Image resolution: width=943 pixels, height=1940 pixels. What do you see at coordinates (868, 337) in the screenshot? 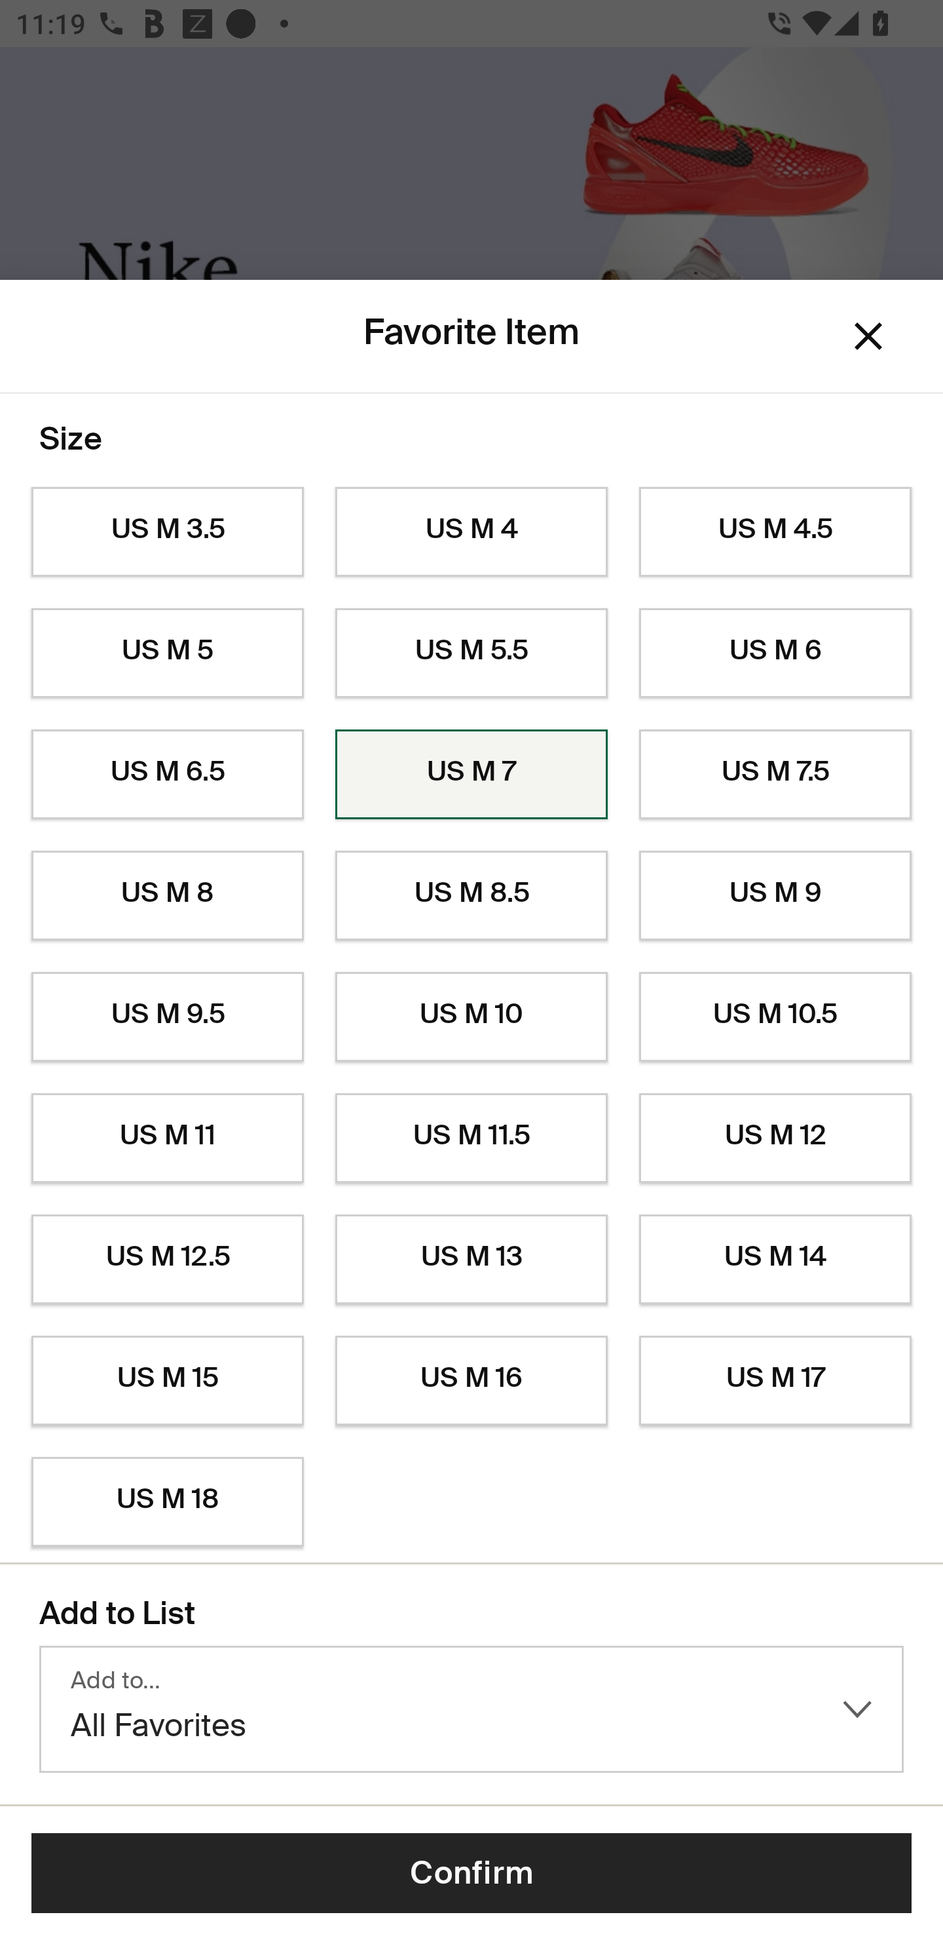
I see `Dismiss` at bounding box center [868, 337].